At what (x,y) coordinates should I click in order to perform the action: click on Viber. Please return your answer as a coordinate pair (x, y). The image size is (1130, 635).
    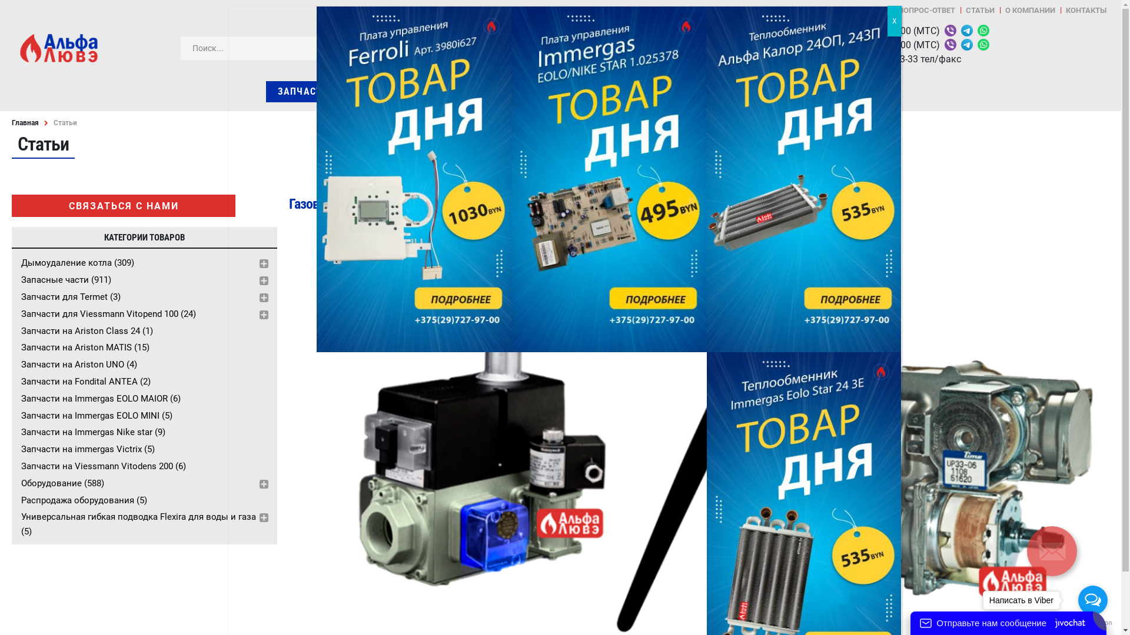
    Looking at the image, I should click on (949, 45).